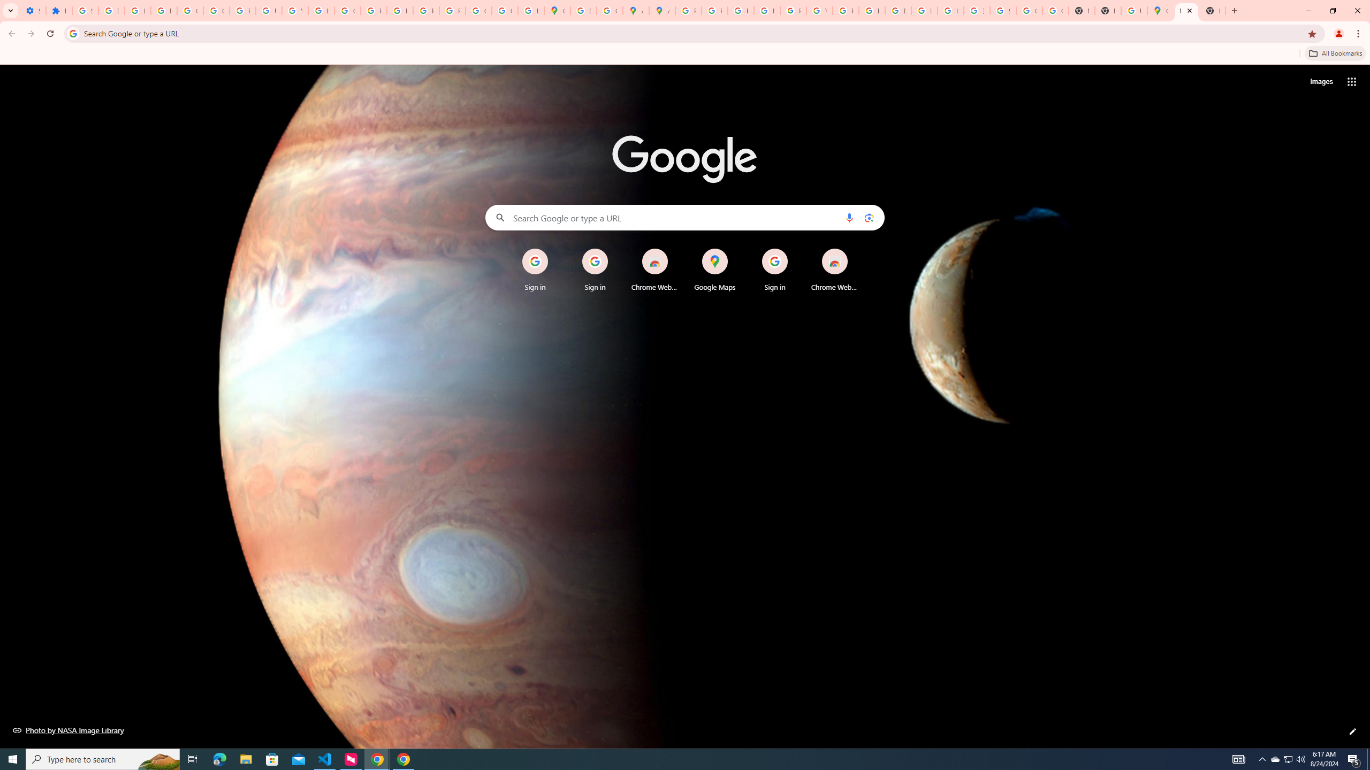 The height and width of the screenshot is (770, 1370). Describe the element at coordinates (374, 11) in the screenshot. I see `Privacy Help Center - Policies Help` at that location.